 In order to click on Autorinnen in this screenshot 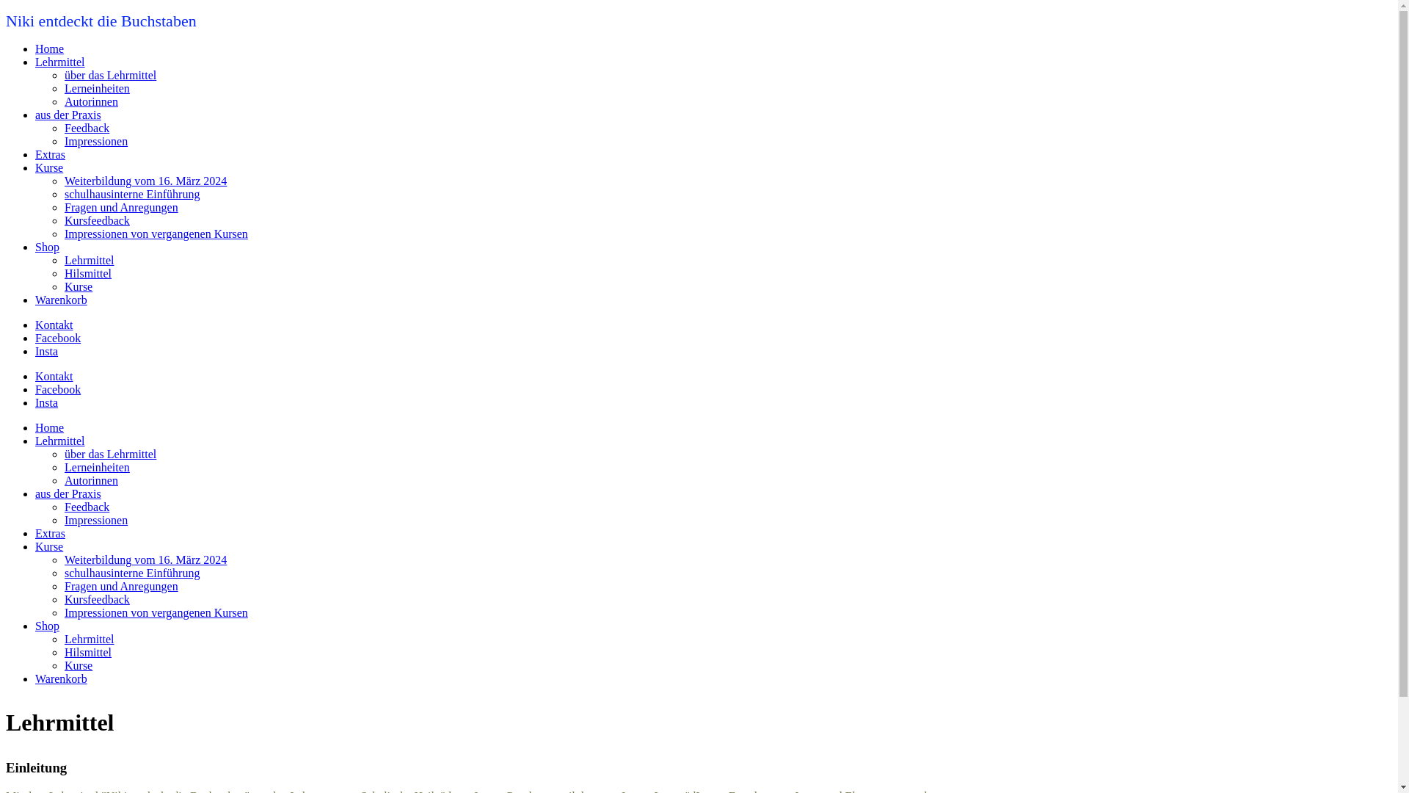, I will do `click(91, 101)`.